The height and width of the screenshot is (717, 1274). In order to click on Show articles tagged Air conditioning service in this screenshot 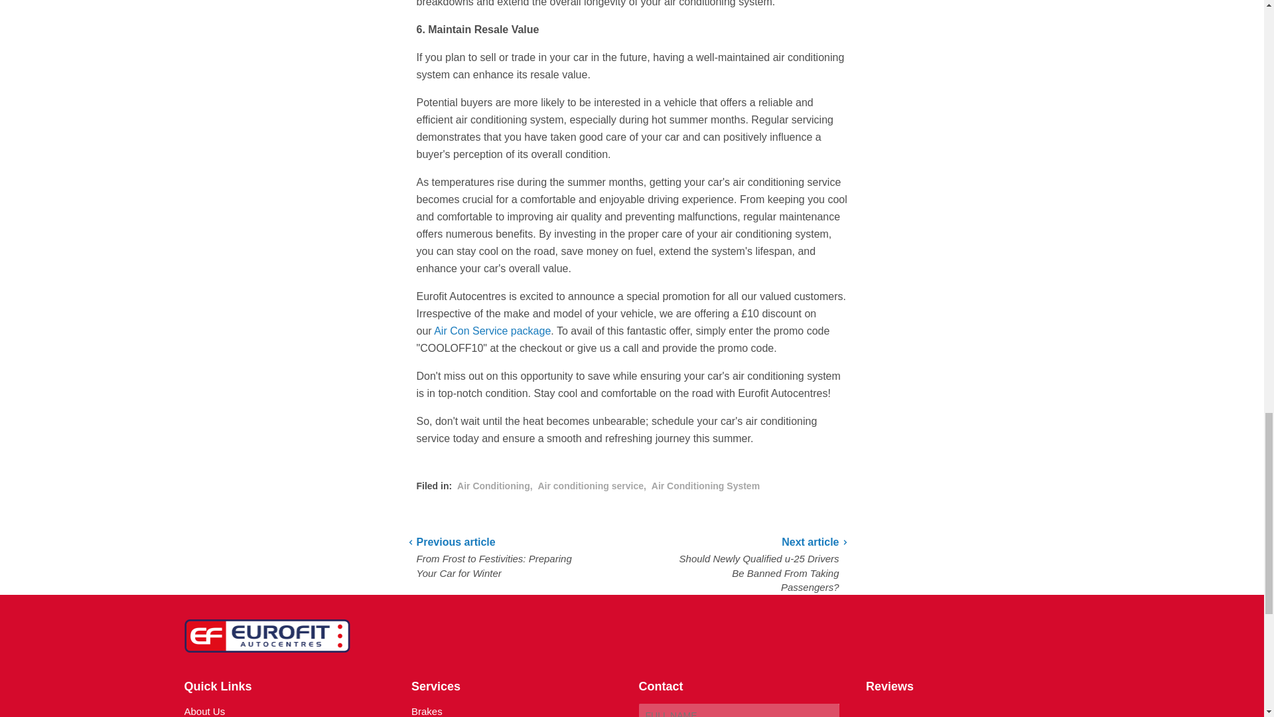, I will do `click(591, 485)`.